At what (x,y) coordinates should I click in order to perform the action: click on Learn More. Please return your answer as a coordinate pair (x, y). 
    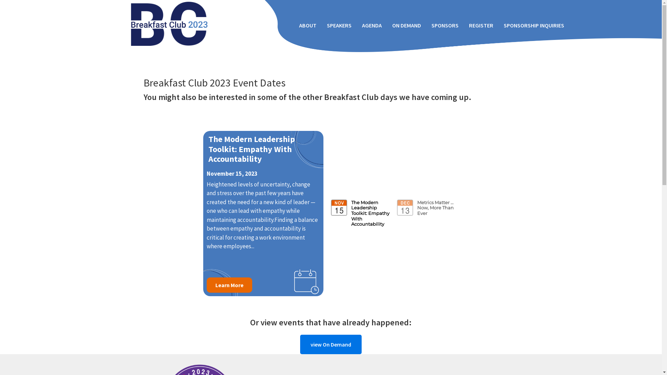
    Looking at the image, I should click on (229, 285).